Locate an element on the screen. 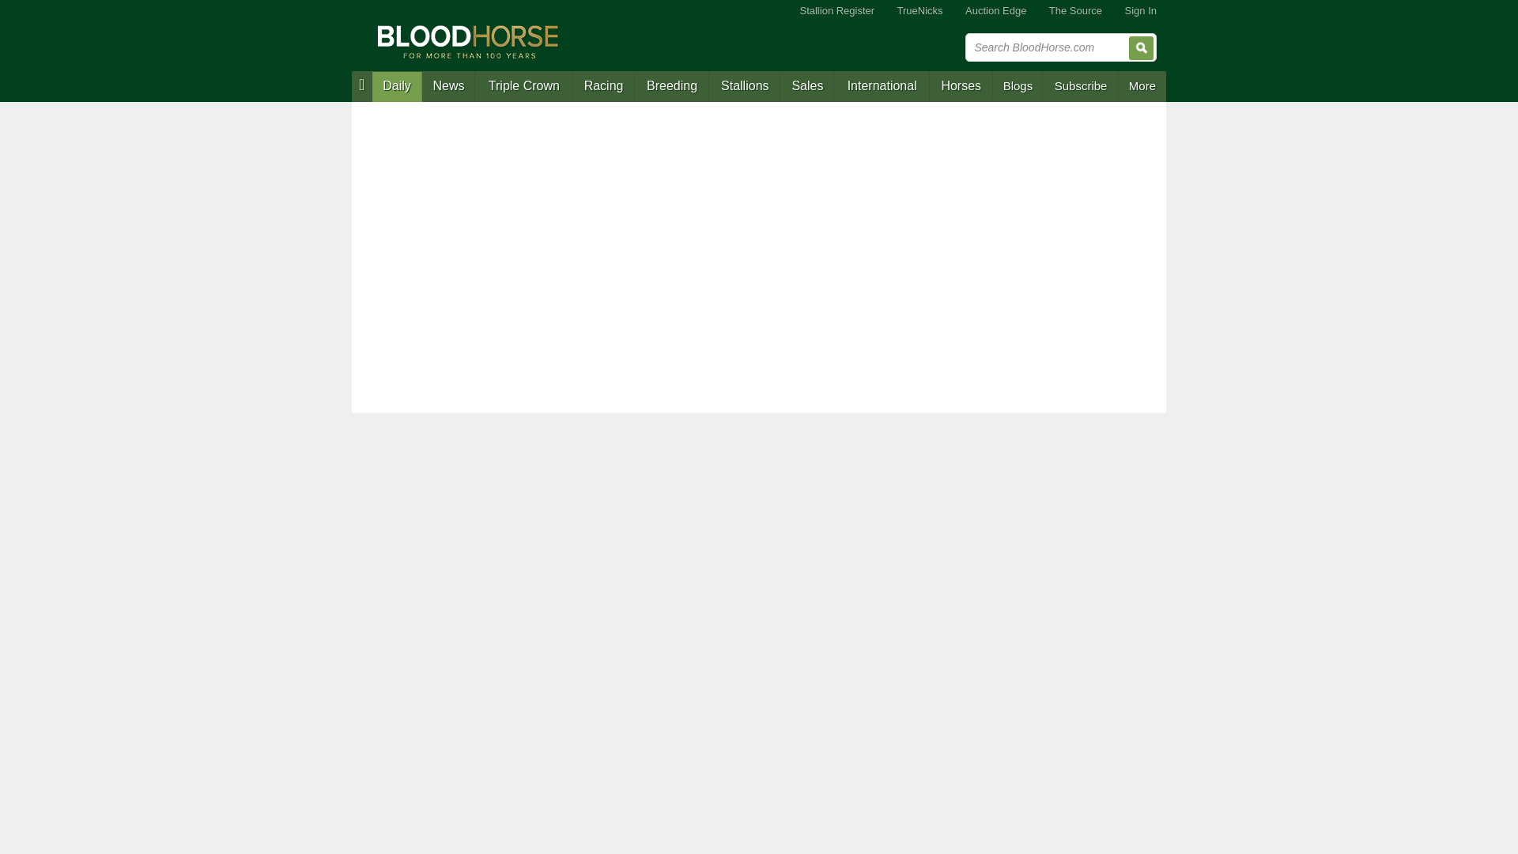 The width and height of the screenshot is (1518, 854). Sign In is located at coordinates (1140, 11).